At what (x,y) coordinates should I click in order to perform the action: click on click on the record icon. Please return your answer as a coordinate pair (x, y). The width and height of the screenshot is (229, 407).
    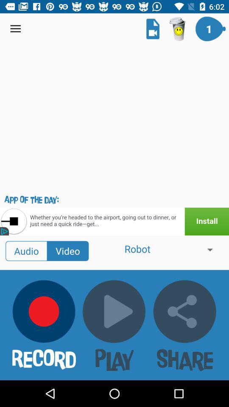
    Looking at the image, I should click on (44, 311).